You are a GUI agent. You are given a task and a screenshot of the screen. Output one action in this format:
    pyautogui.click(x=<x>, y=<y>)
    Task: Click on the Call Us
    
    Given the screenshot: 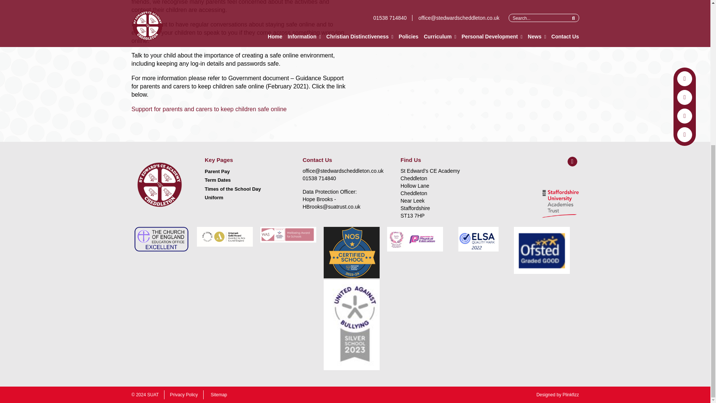 What is the action you would take?
    pyautogui.click(x=343, y=178)
    